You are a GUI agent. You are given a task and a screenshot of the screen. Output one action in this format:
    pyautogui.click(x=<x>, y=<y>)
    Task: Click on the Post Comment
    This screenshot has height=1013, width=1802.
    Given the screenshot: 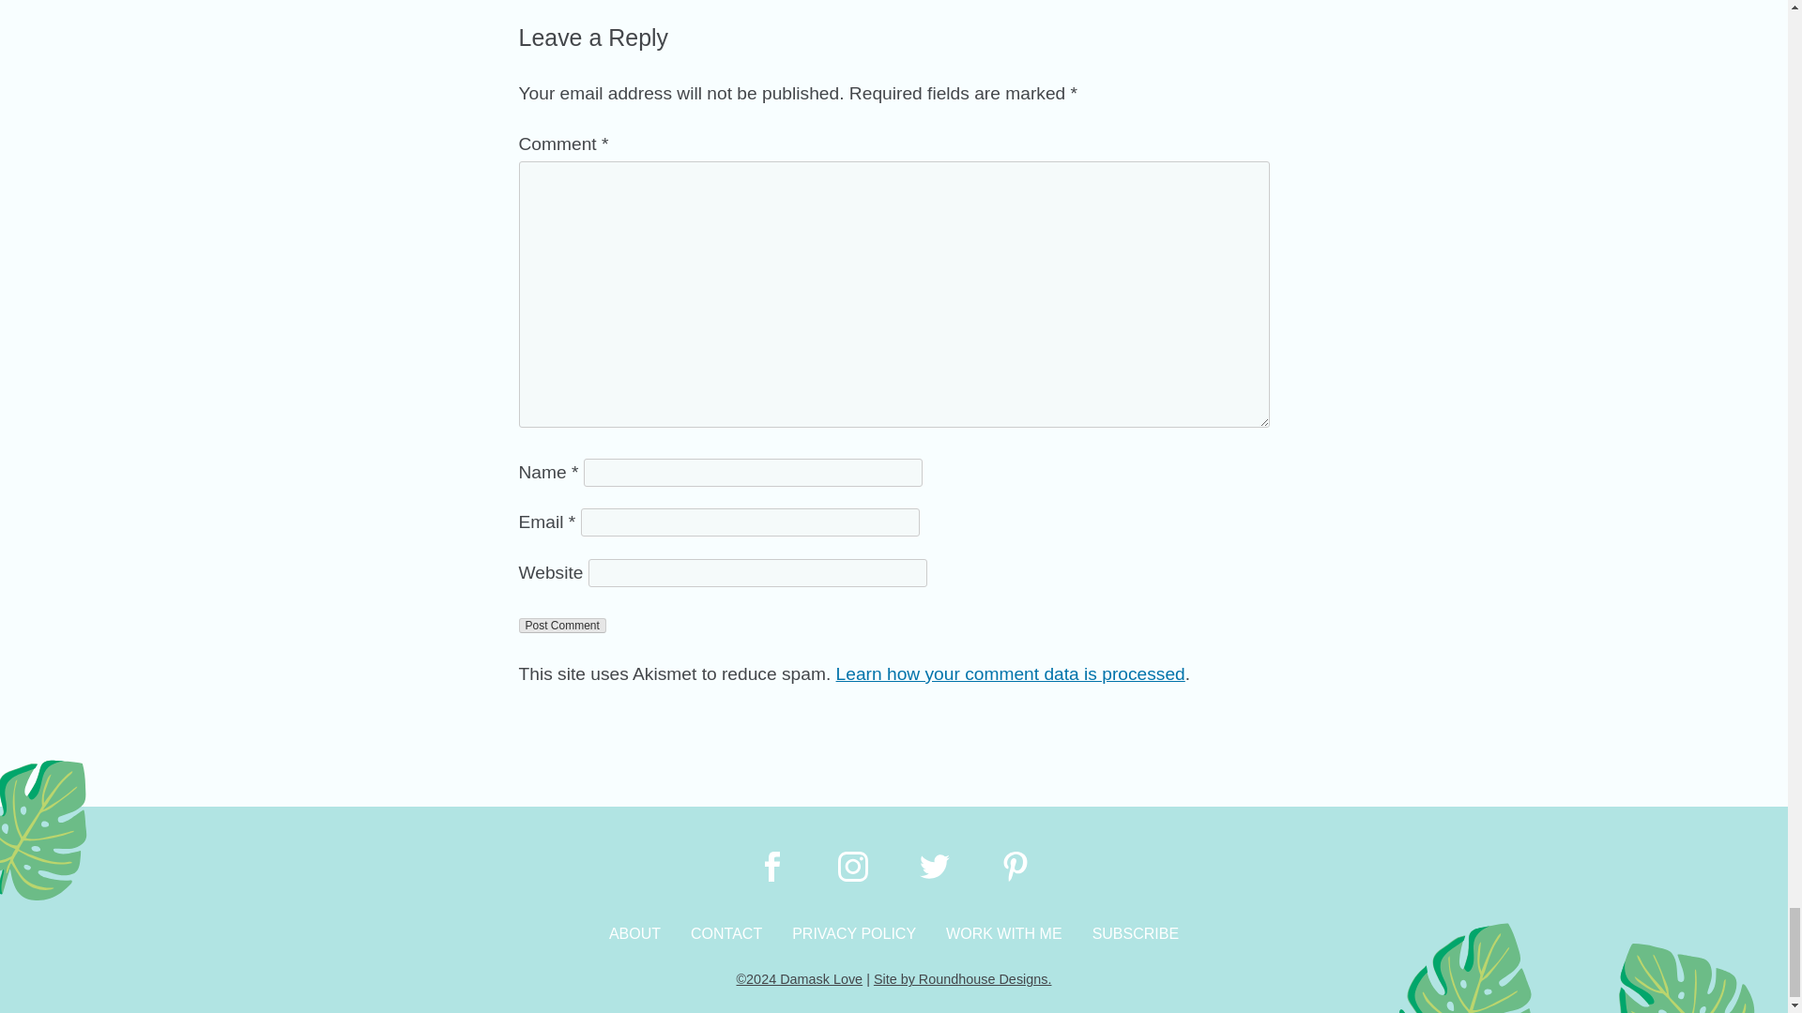 What is the action you would take?
    pyautogui.click(x=561, y=625)
    